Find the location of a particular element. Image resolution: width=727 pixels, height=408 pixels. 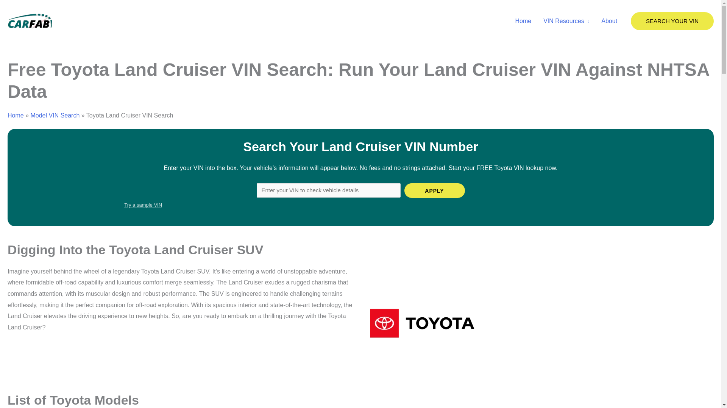

VIN Resources is located at coordinates (566, 21).